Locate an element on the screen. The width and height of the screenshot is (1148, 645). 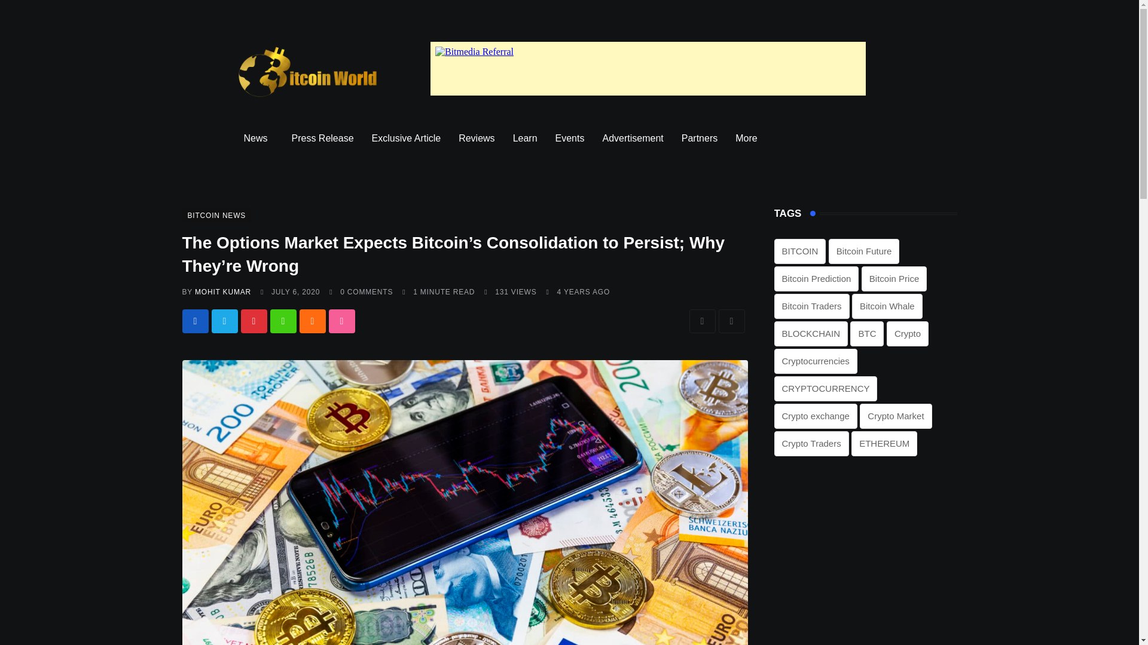
Exclusive Article is located at coordinates (406, 139).